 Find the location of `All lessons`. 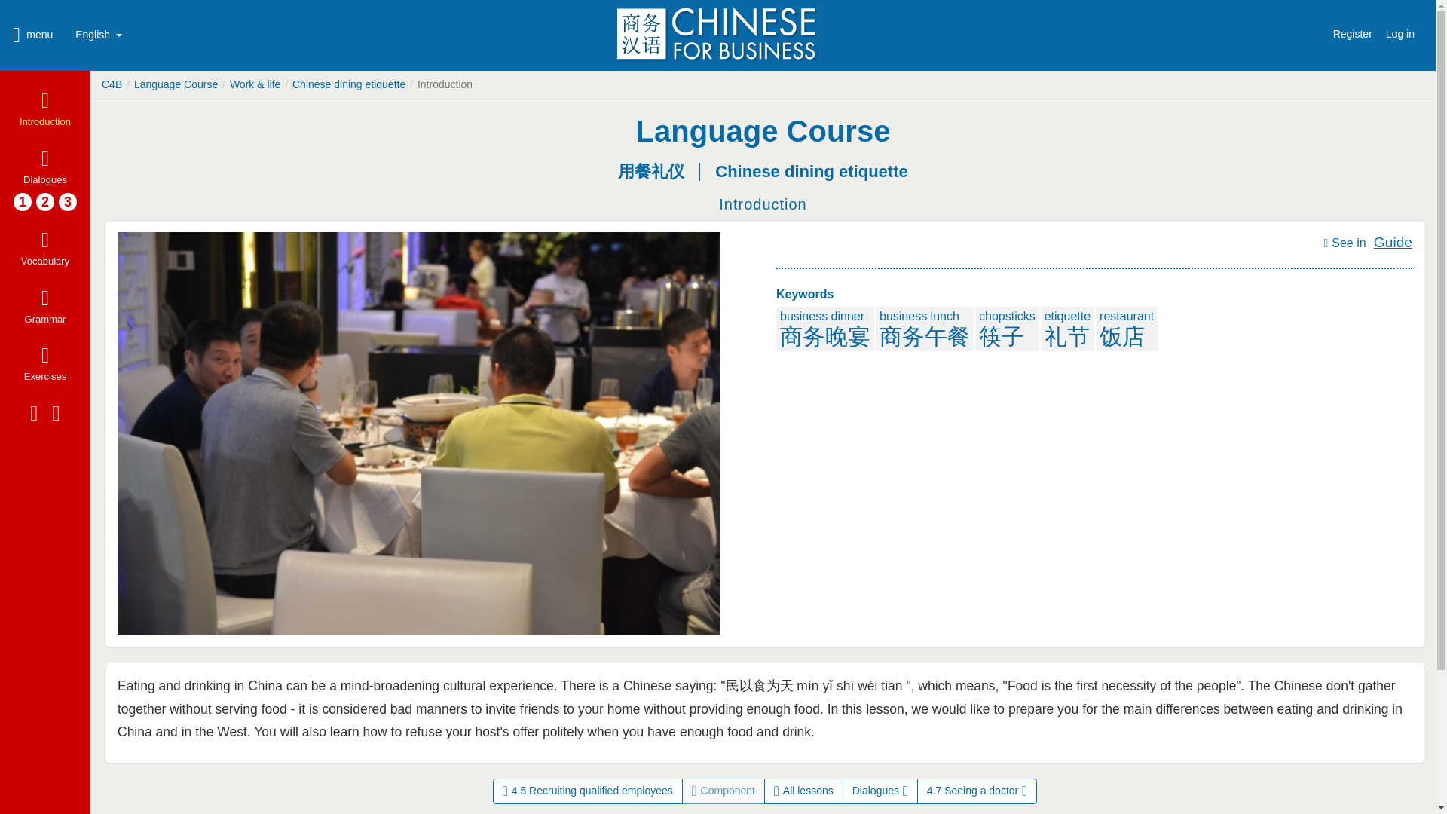

All lessons is located at coordinates (803, 791).